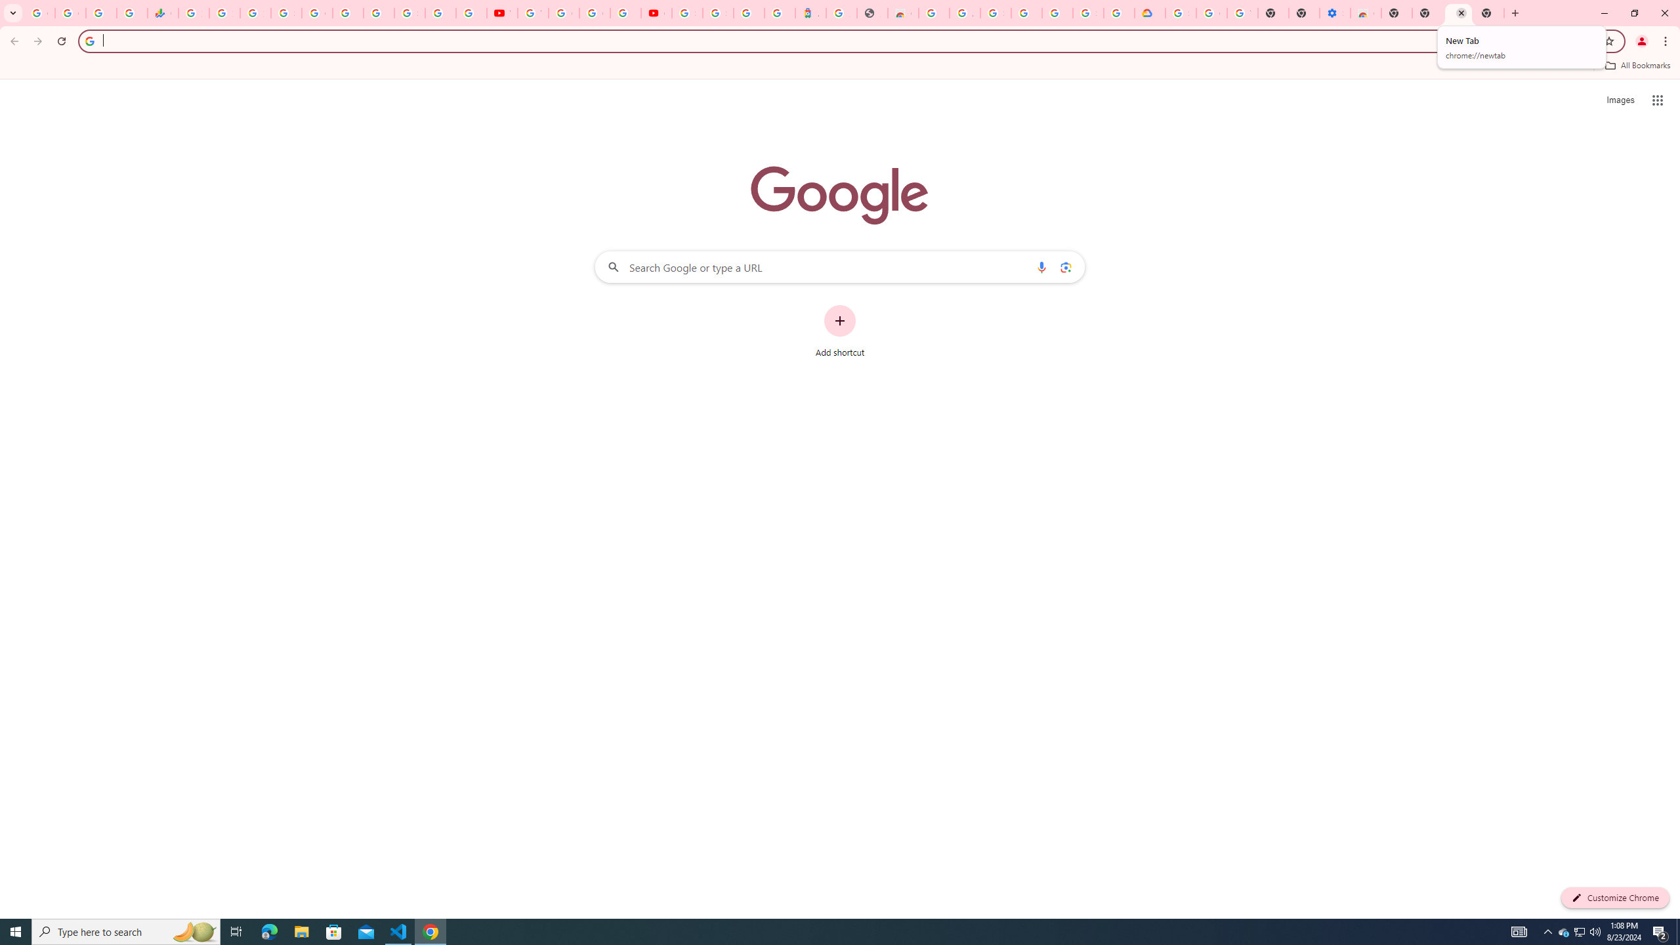 The height and width of the screenshot is (945, 1680). What do you see at coordinates (1334, 13) in the screenshot?
I see `Settings - Accessibility` at bounding box center [1334, 13].